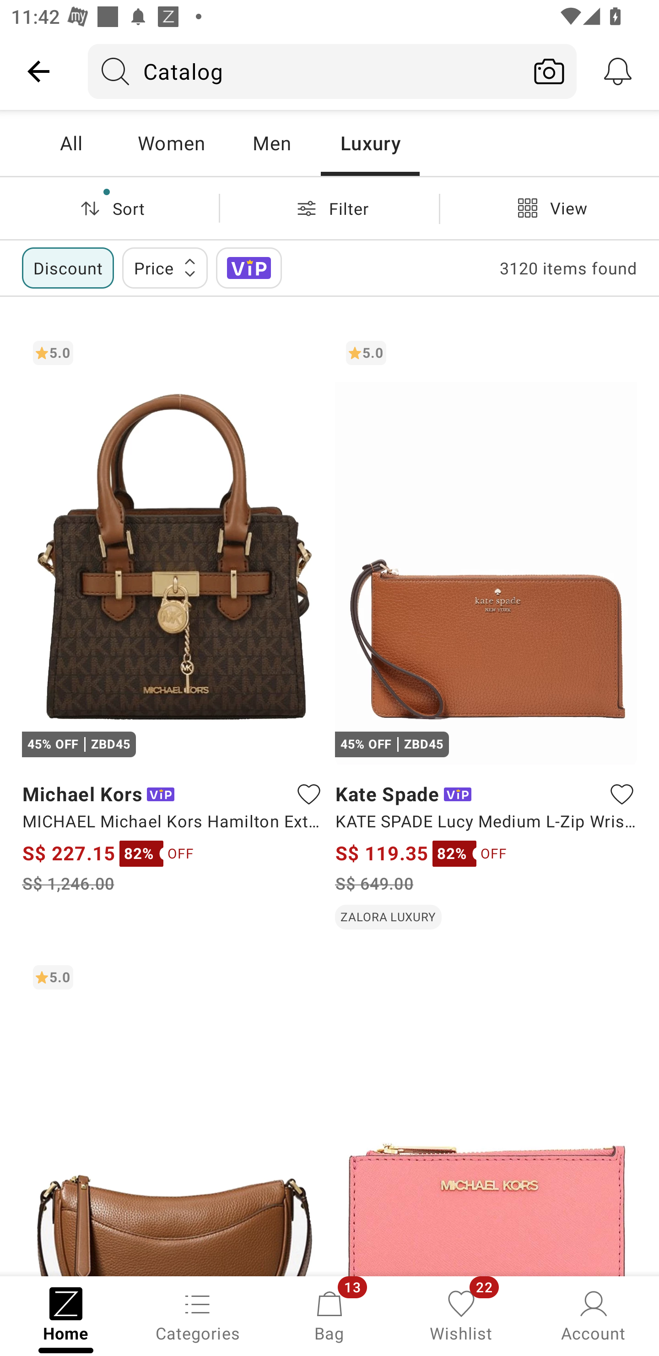 Image resolution: width=659 pixels, height=1356 pixels. I want to click on Navigate up, so click(38, 71).